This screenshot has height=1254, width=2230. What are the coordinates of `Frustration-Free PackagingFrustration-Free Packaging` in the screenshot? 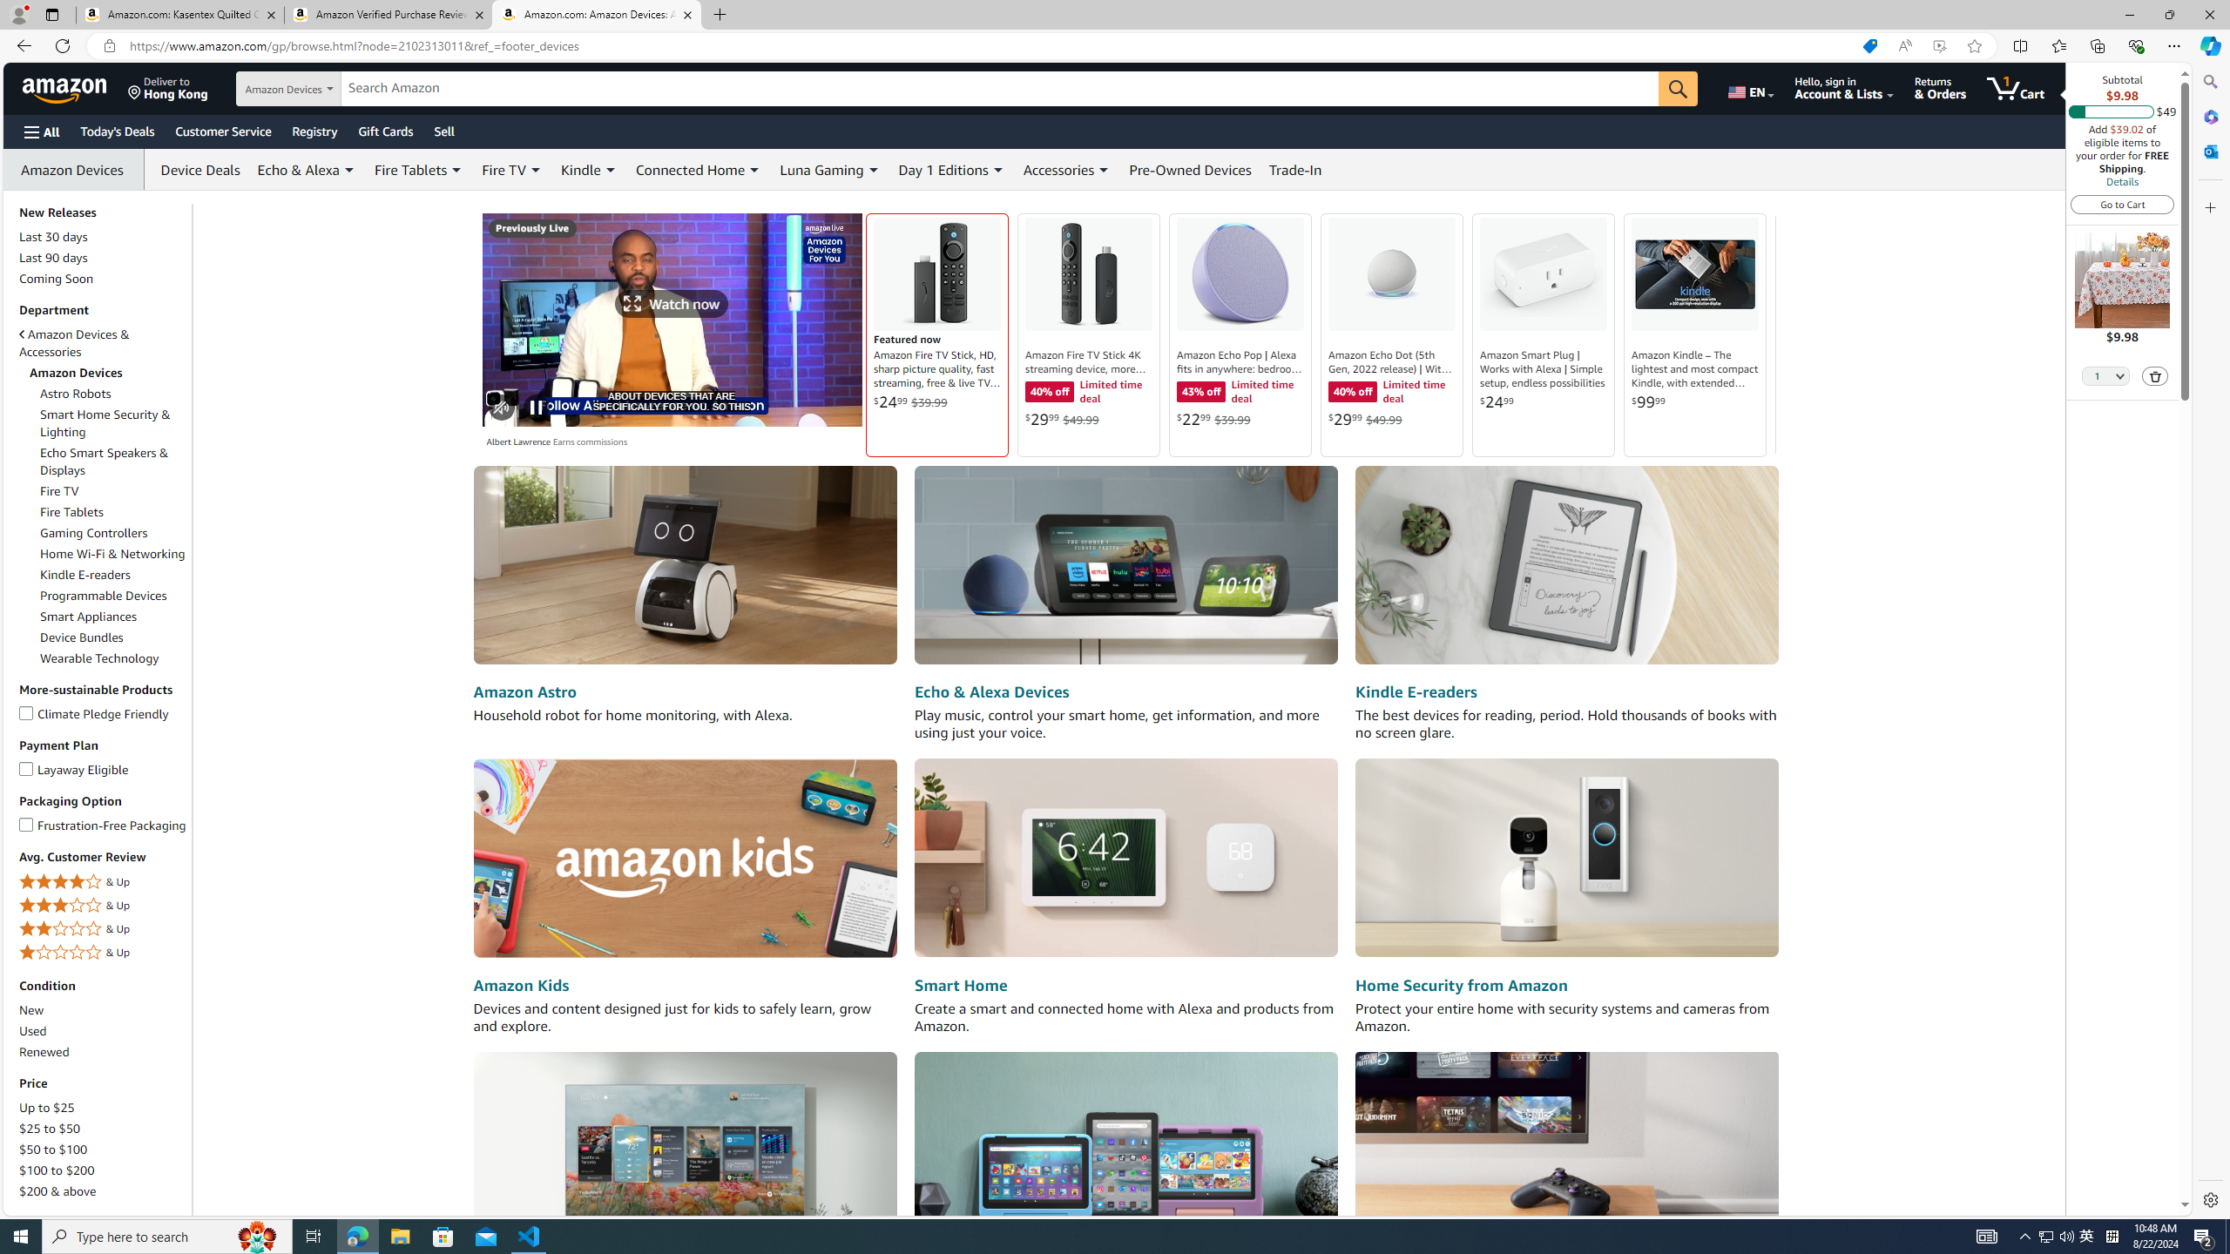 It's located at (104, 825).